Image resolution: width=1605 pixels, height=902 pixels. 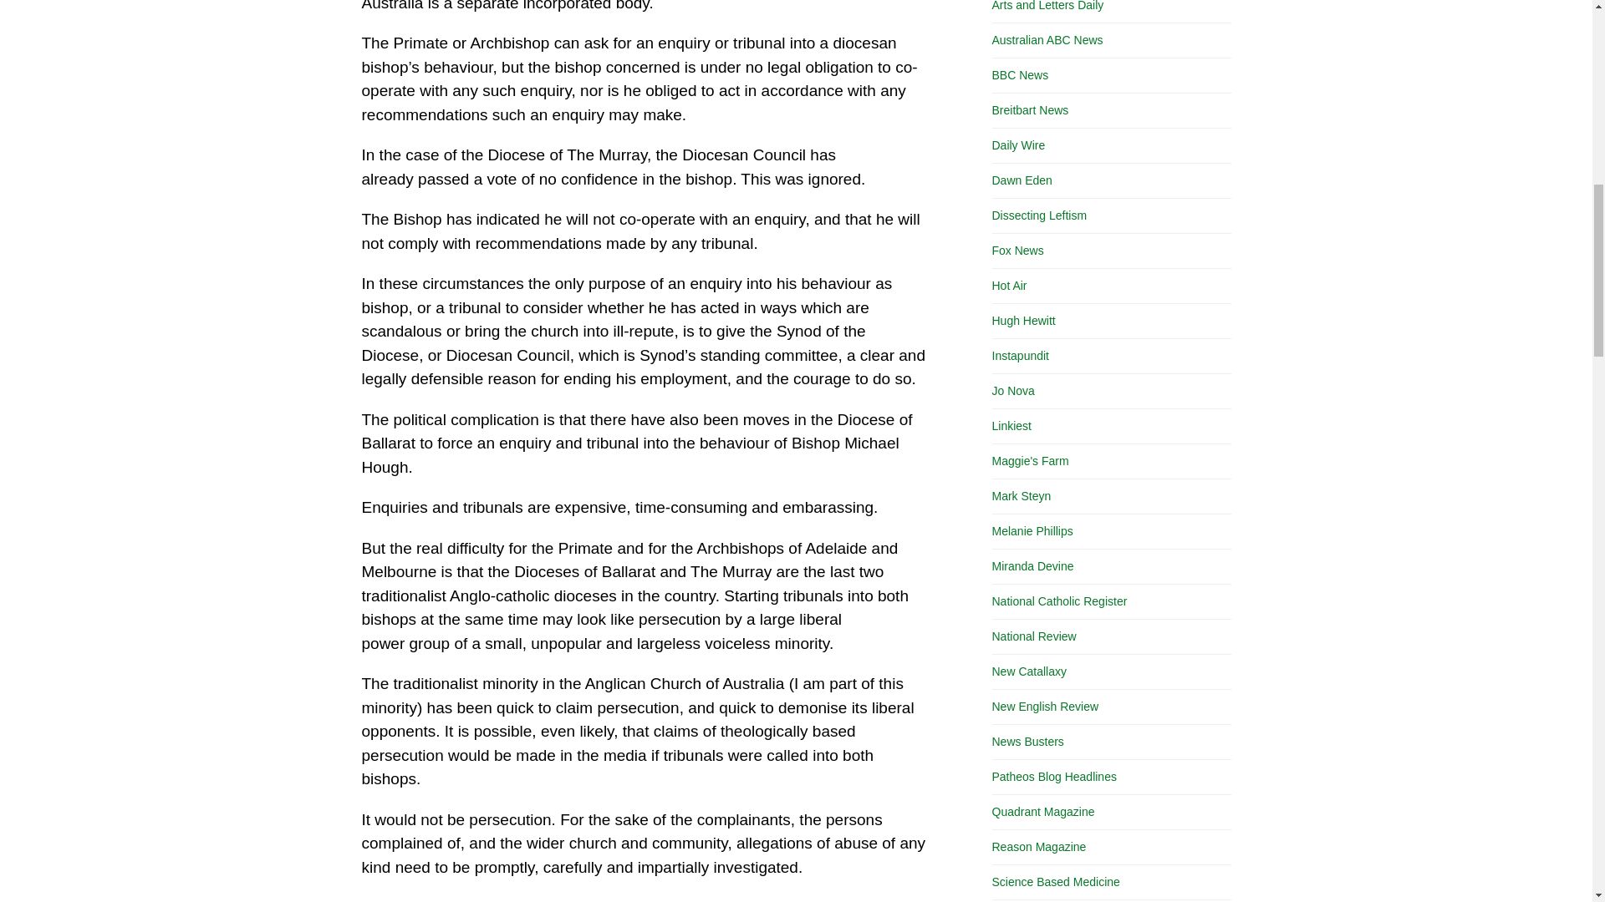 What do you see at coordinates (1032, 530) in the screenshot?
I see `Melanie Phillips` at bounding box center [1032, 530].